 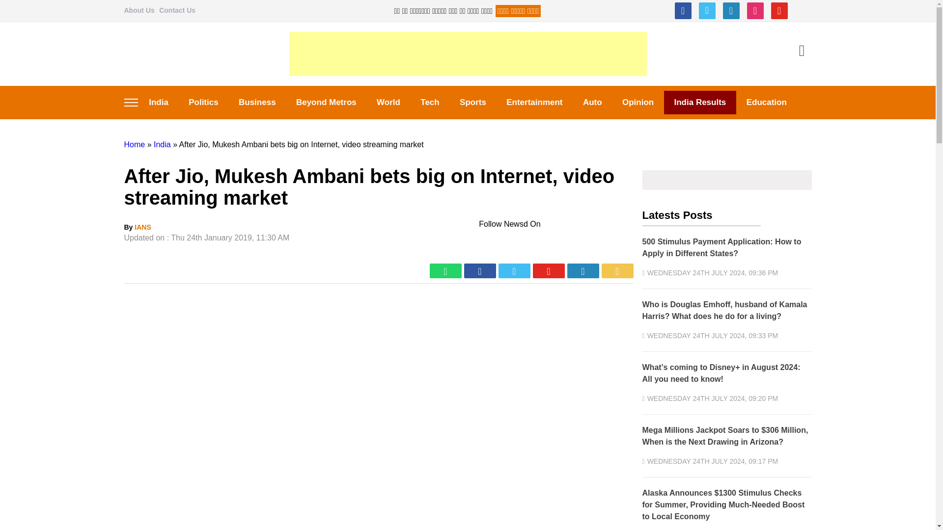 I want to click on Opinion, so click(x=638, y=102).